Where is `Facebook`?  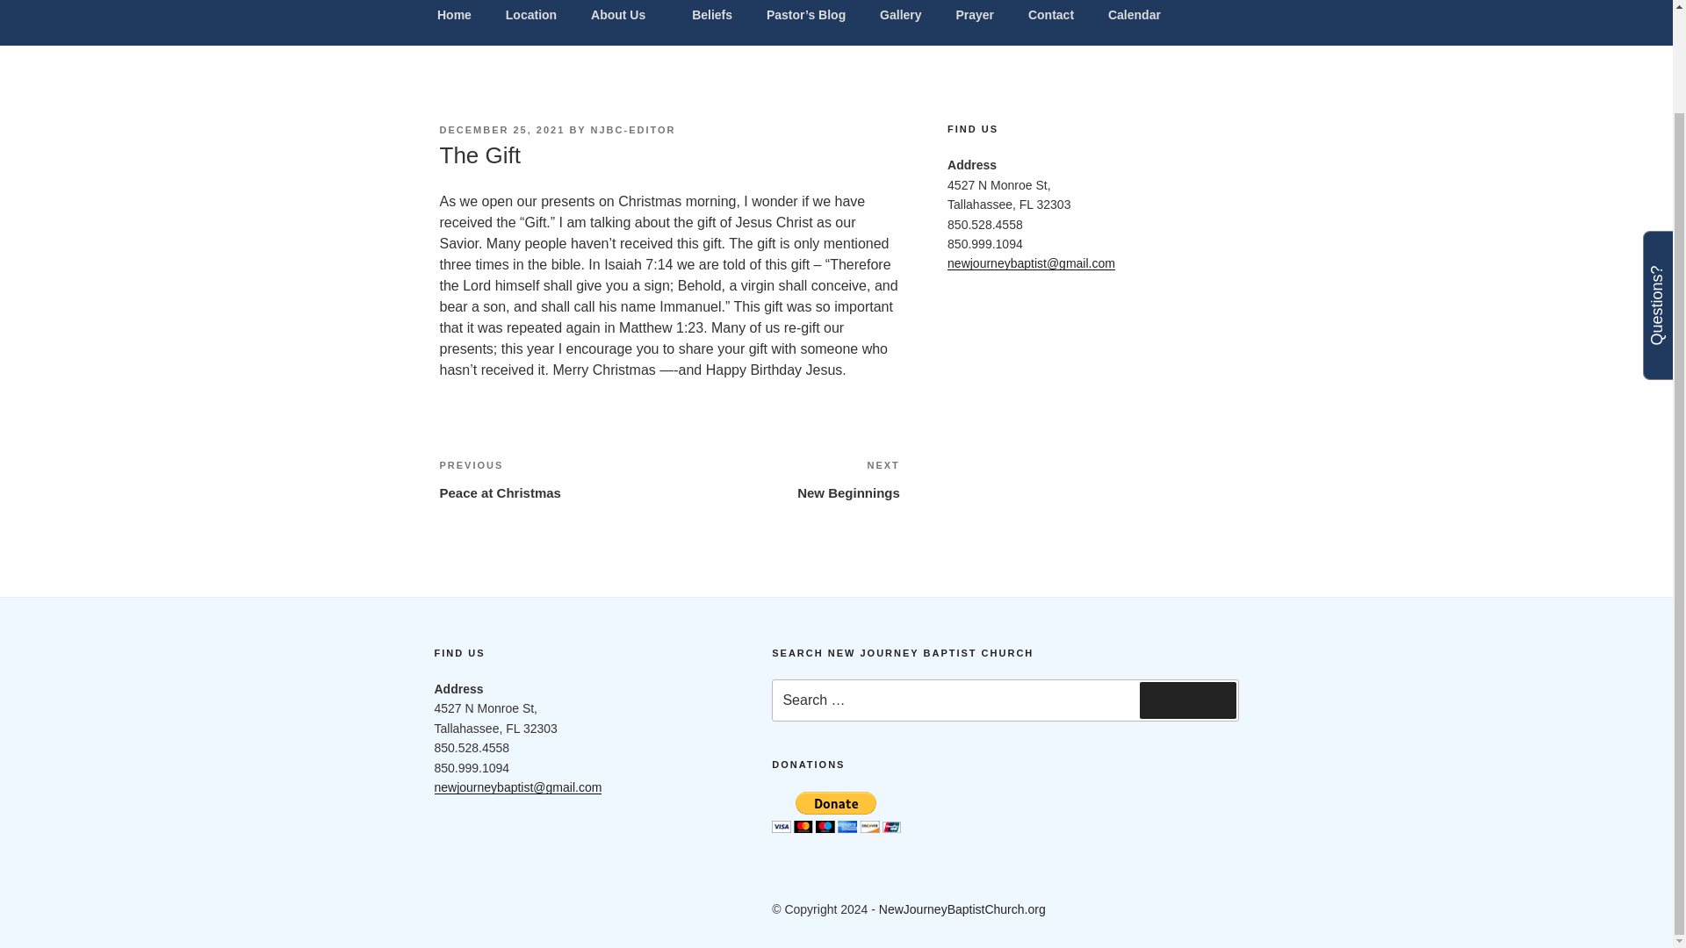
Facebook is located at coordinates (553, 479).